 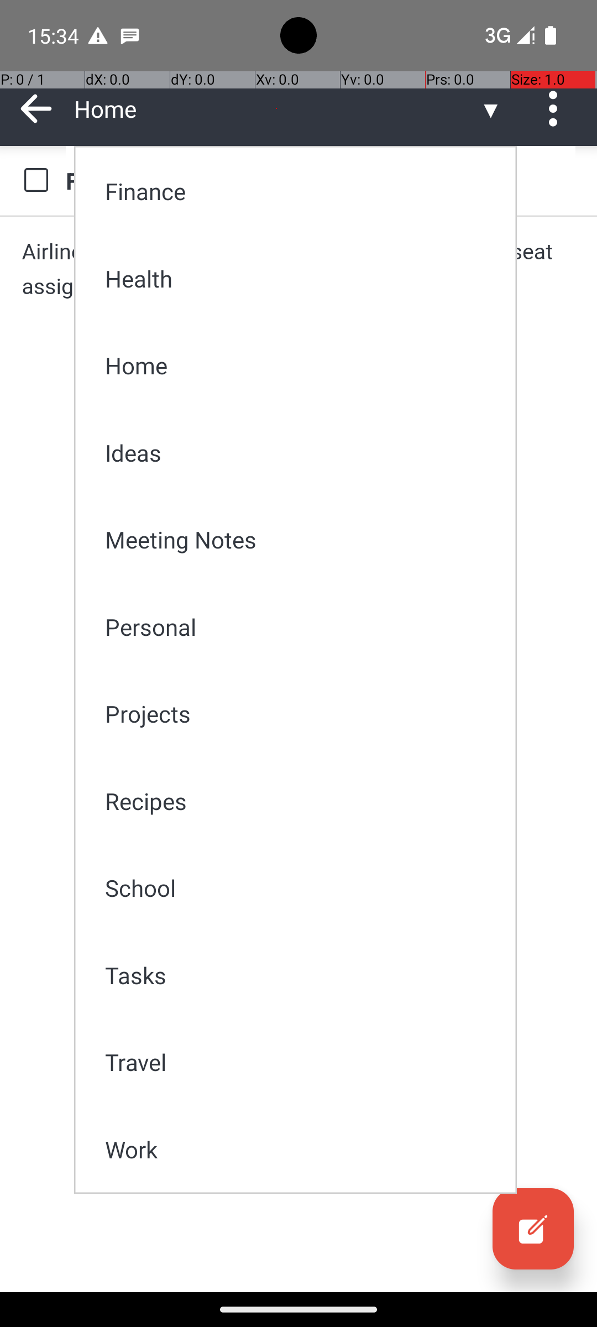 What do you see at coordinates (303, 801) in the screenshot?
I see `Recipes` at bounding box center [303, 801].